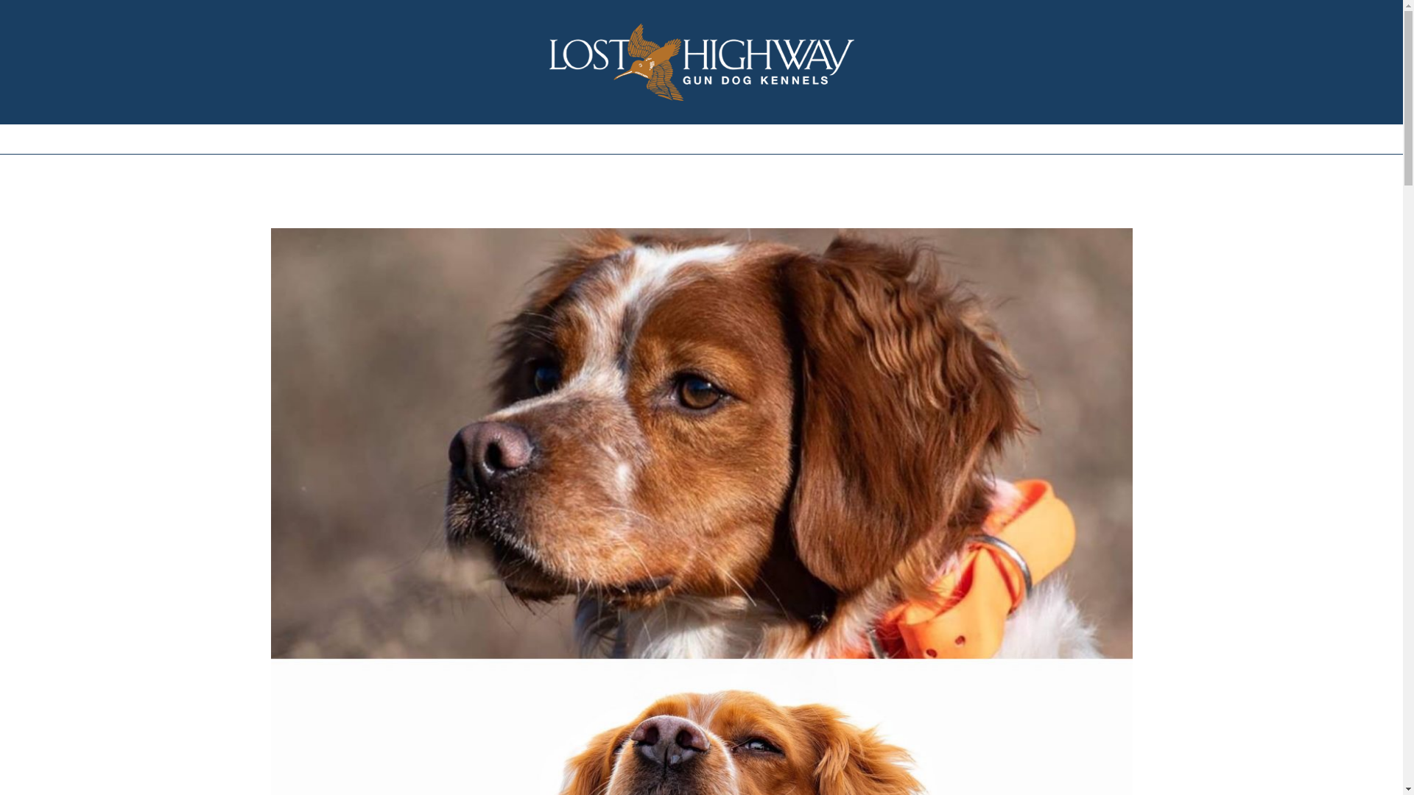 This screenshot has width=1414, height=795. I want to click on CONTACT, so click(954, 138).